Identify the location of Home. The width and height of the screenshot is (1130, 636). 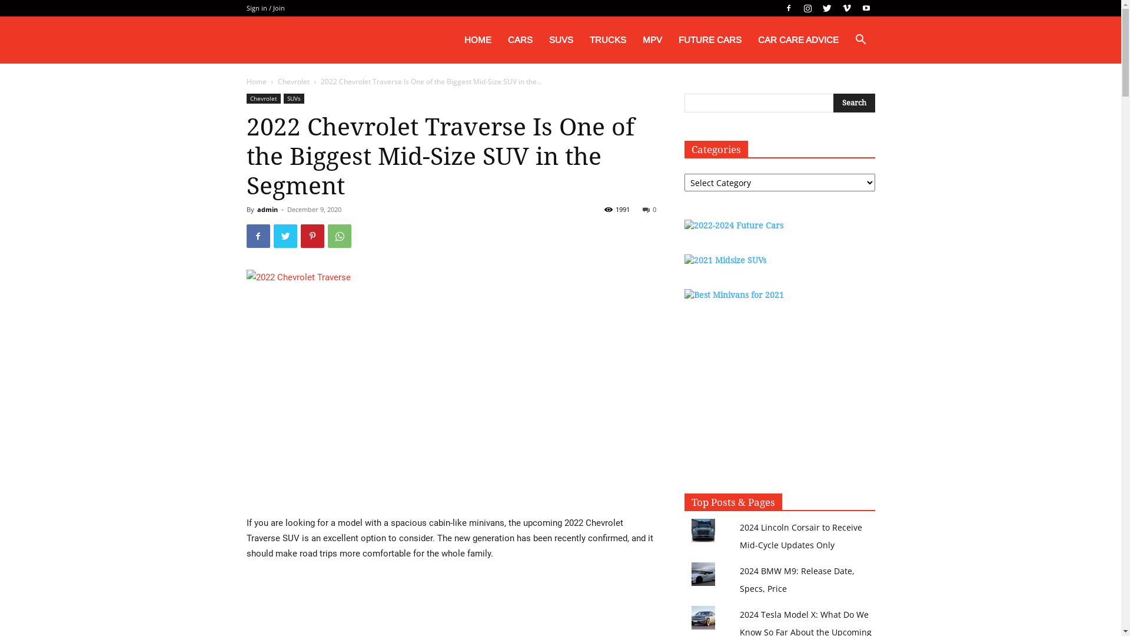
(256, 81).